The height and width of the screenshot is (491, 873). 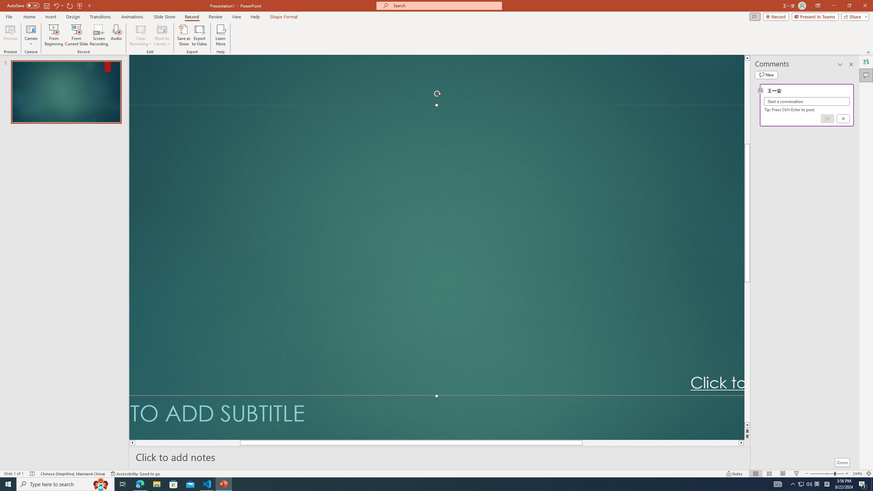 I want to click on Learn More, so click(x=221, y=35).